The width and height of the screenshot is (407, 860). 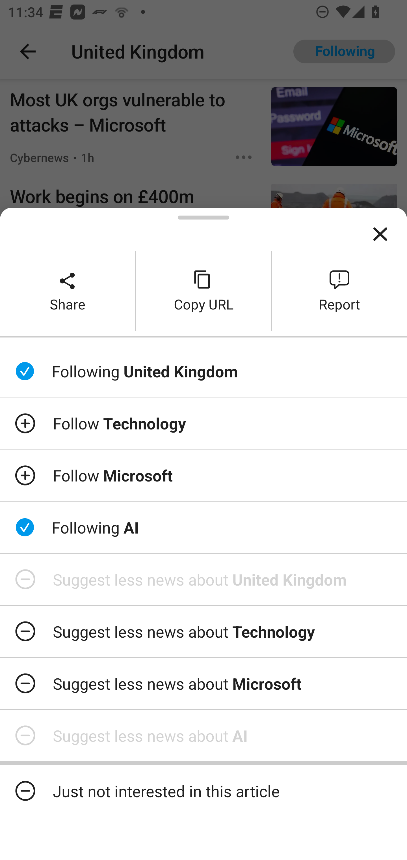 What do you see at coordinates (203, 423) in the screenshot?
I see `Follow Technology` at bounding box center [203, 423].